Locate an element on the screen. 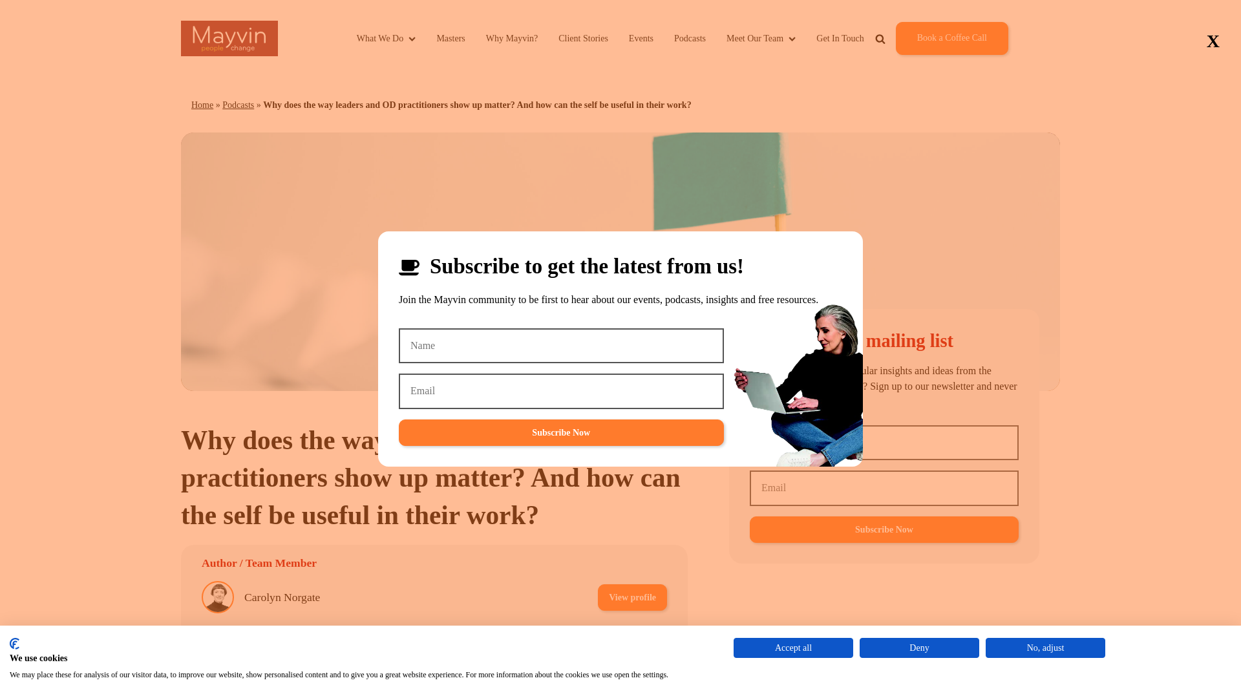 Image resolution: width=1241 pixels, height=698 pixels. Search is located at coordinates (919, 69).